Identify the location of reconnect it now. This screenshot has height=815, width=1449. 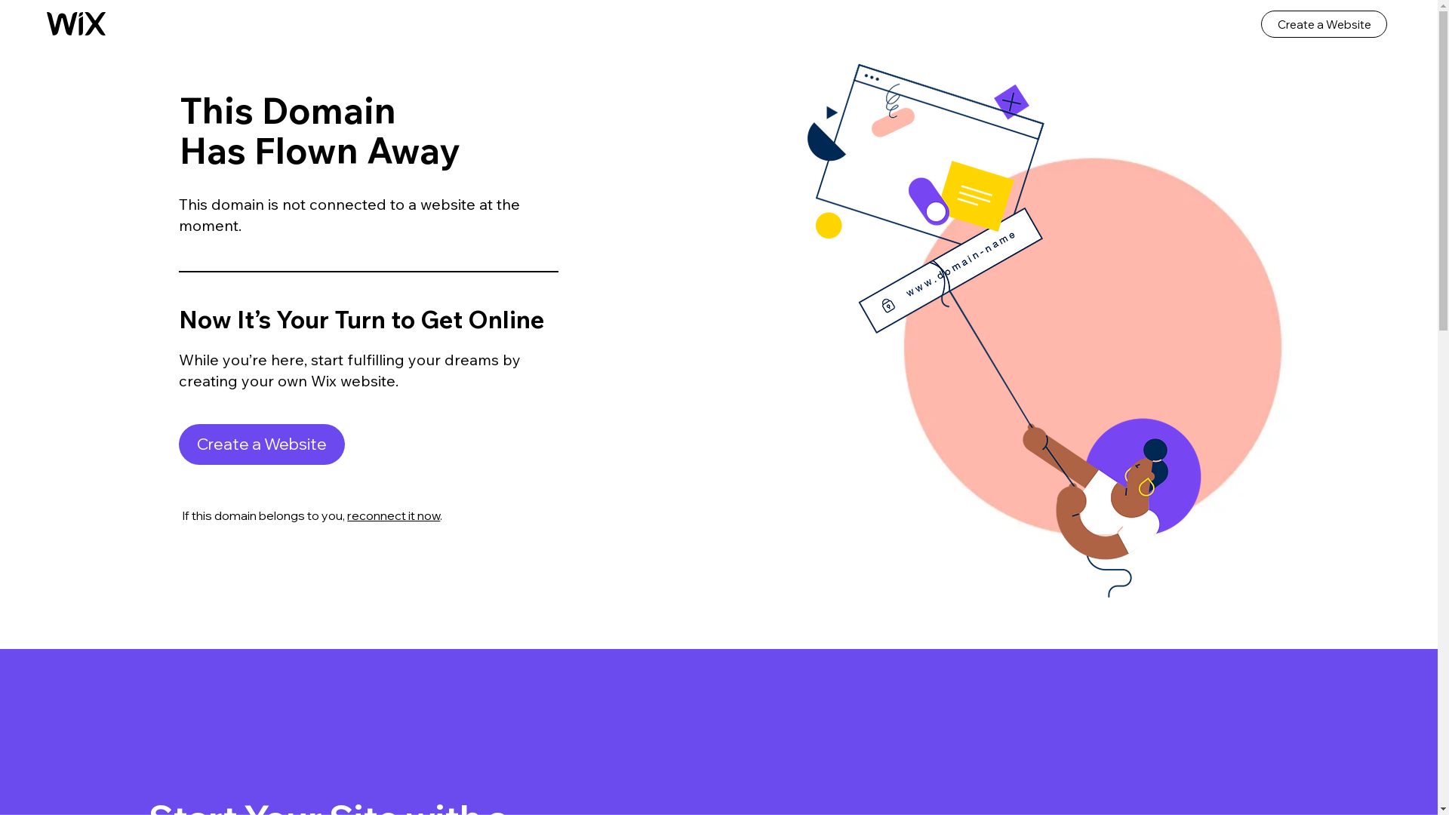
(394, 515).